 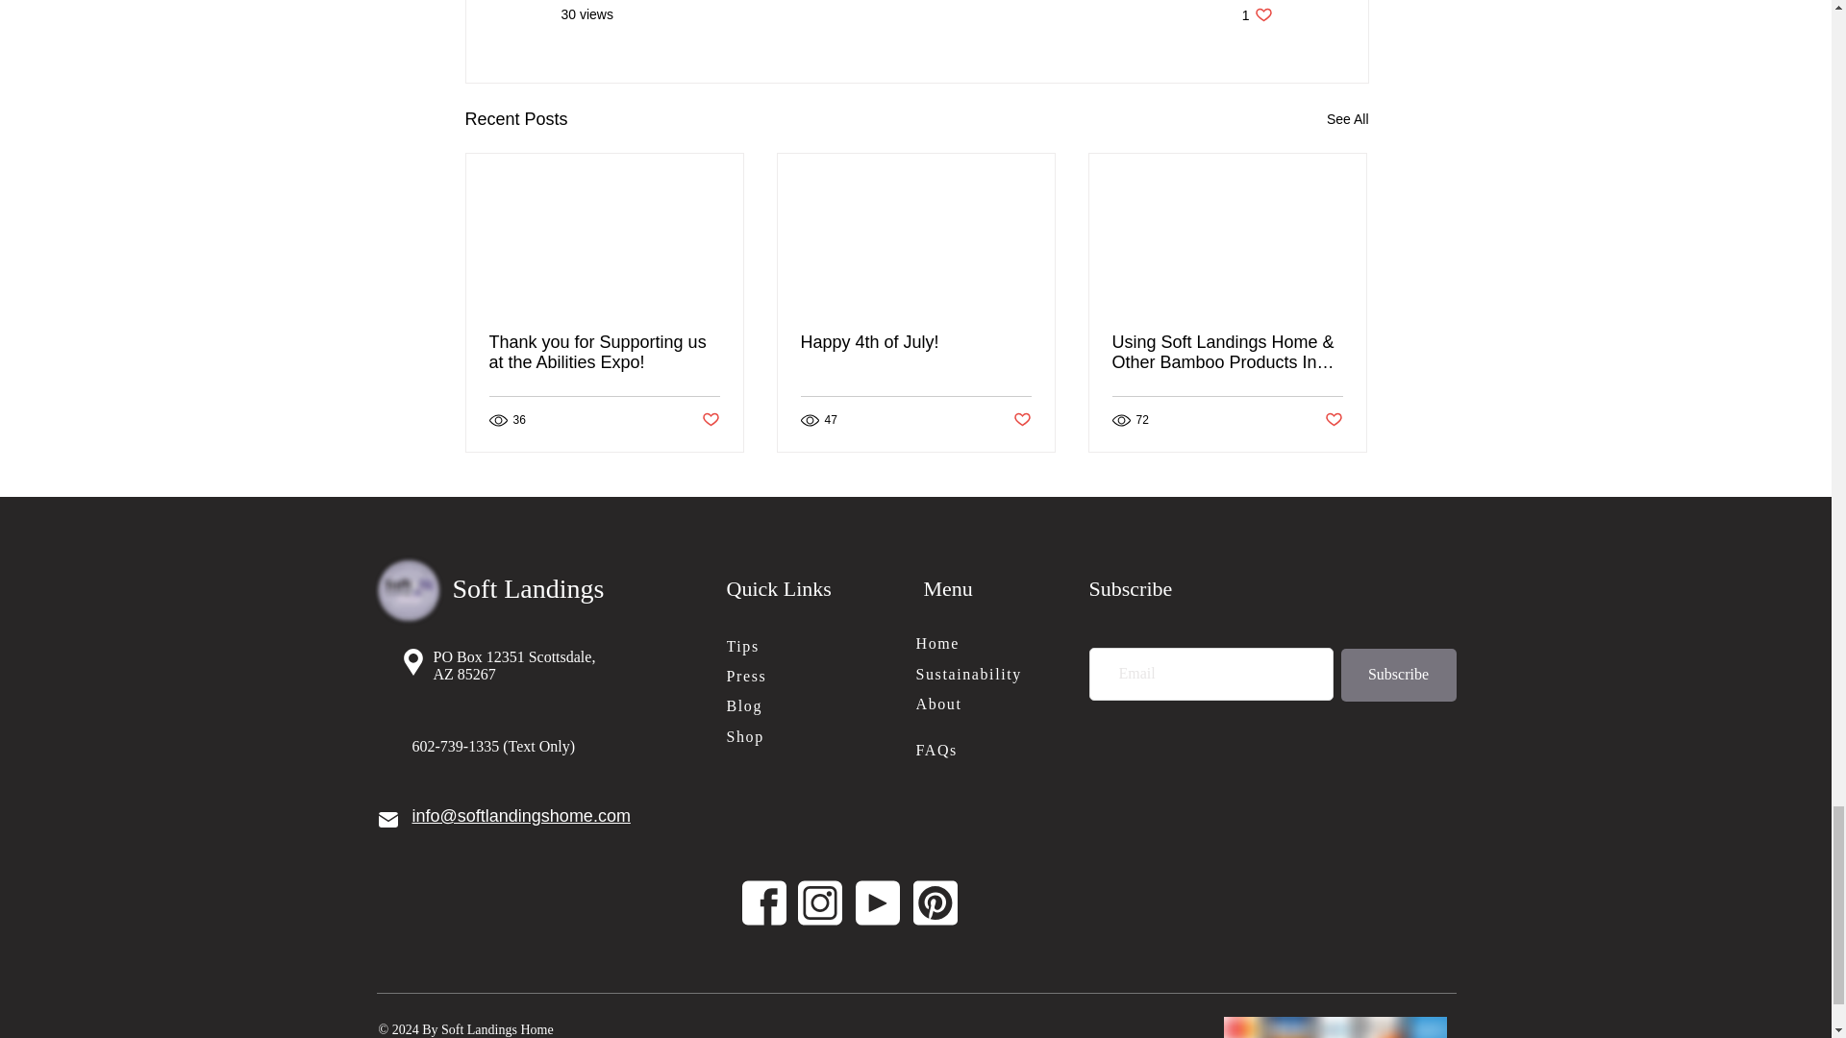 I want to click on Post not marked as liked, so click(x=1023, y=419).